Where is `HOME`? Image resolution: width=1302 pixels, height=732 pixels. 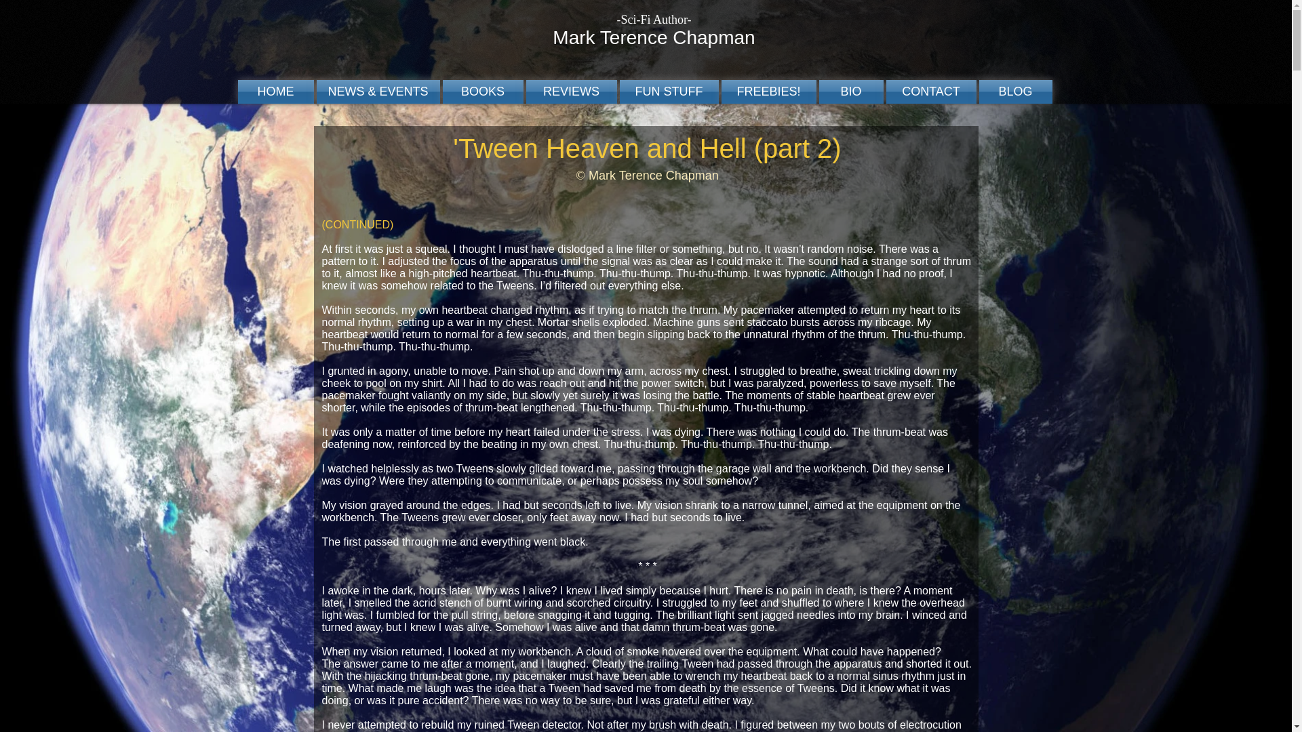 HOME is located at coordinates (275, 91).